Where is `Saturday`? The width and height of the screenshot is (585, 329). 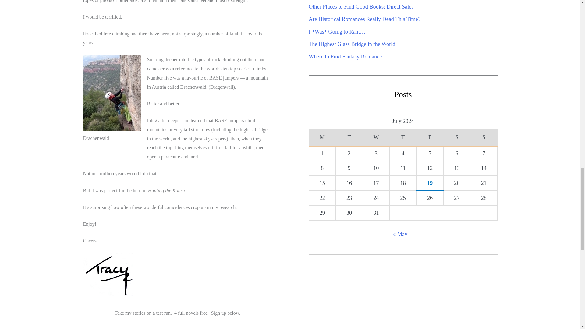
Saturday is located at coordinates (457, 138).